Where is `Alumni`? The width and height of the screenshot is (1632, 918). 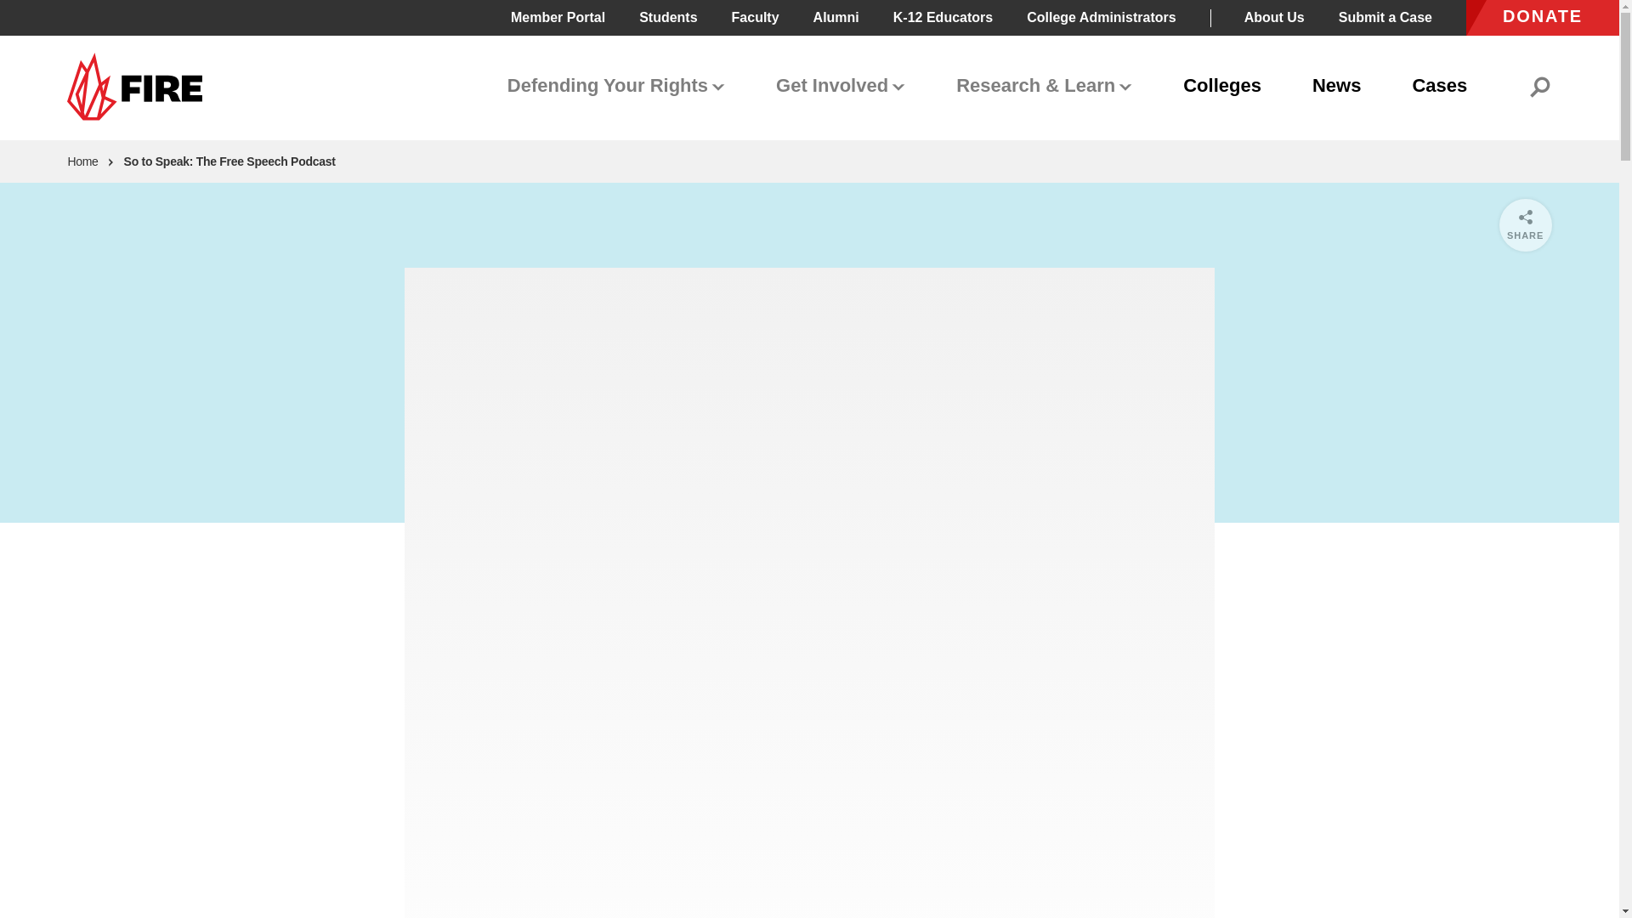
Alumni is located at coordinates (836, 17).